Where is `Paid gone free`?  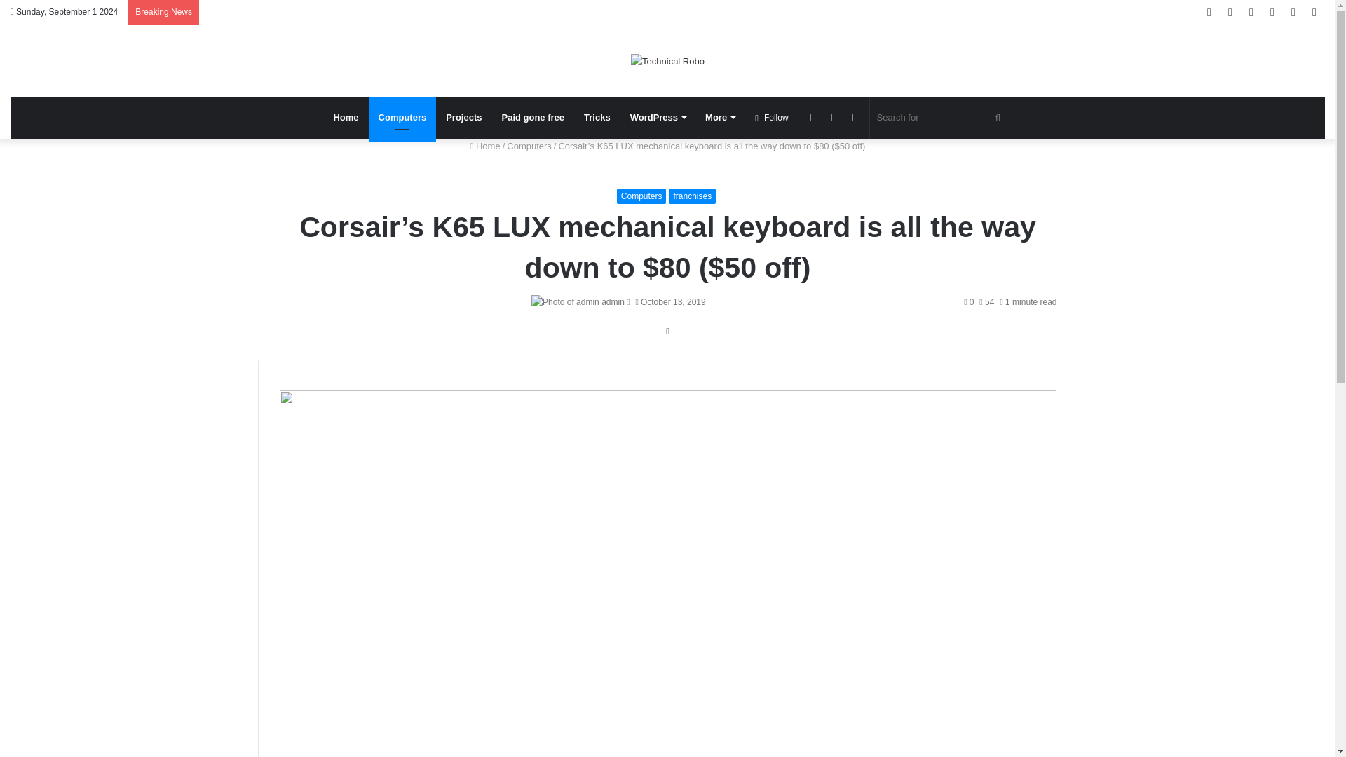
Paid gone free is located at coordinates (533, 118).